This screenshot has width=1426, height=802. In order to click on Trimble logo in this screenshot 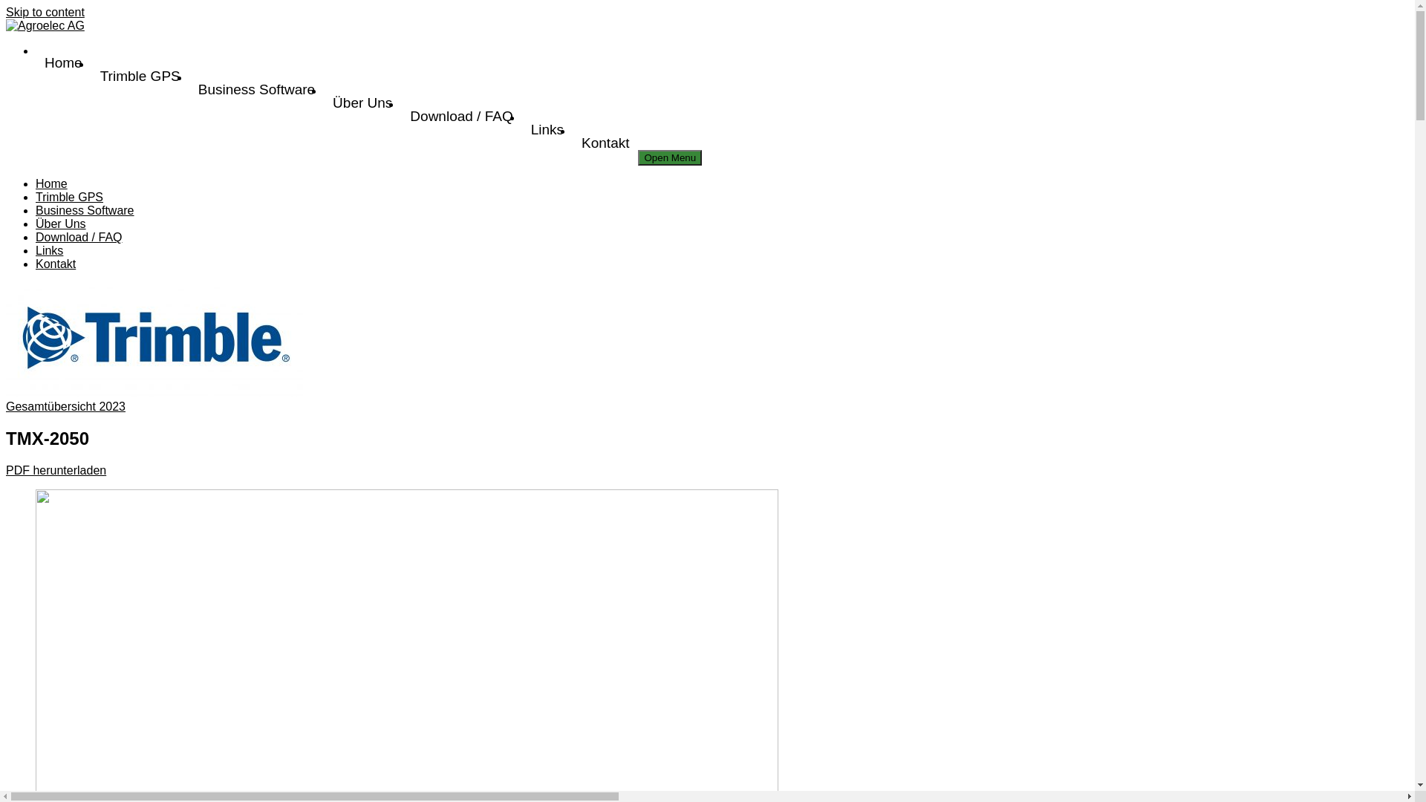, I will do `click(154, 340)`.